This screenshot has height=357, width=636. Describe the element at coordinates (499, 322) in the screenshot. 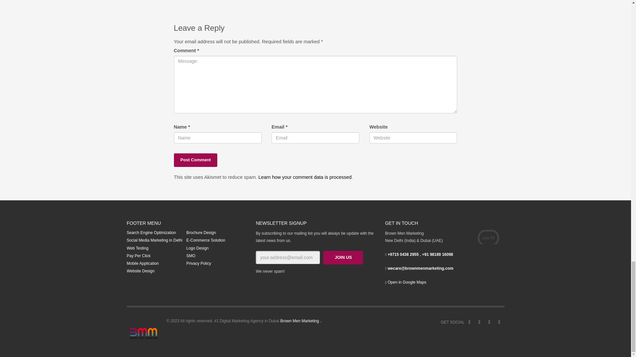

I see `Check Our Linkedin` at that location.